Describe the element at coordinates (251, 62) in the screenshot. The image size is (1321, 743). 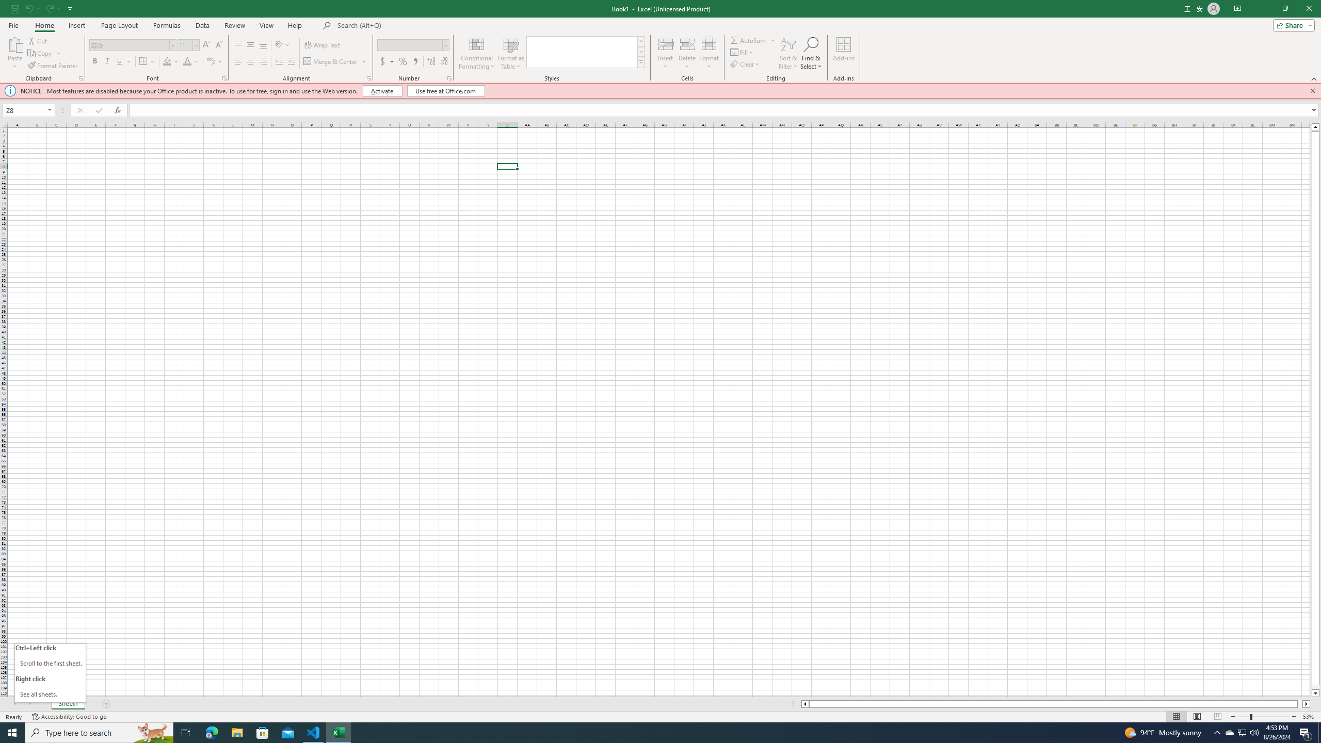
I see `Center` at that location.